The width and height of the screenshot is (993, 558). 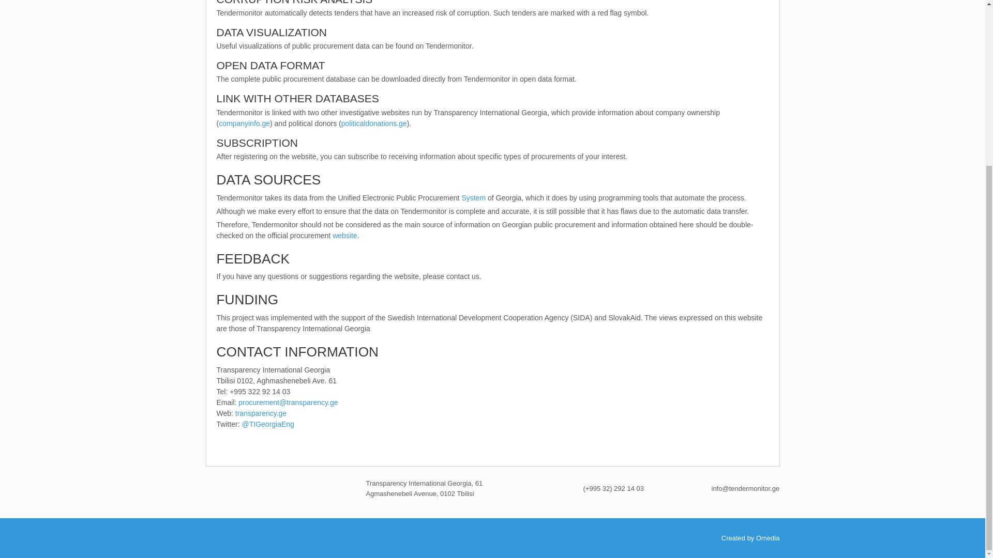 I want to click on companyinfo.ge, so click(x=244, y=123).